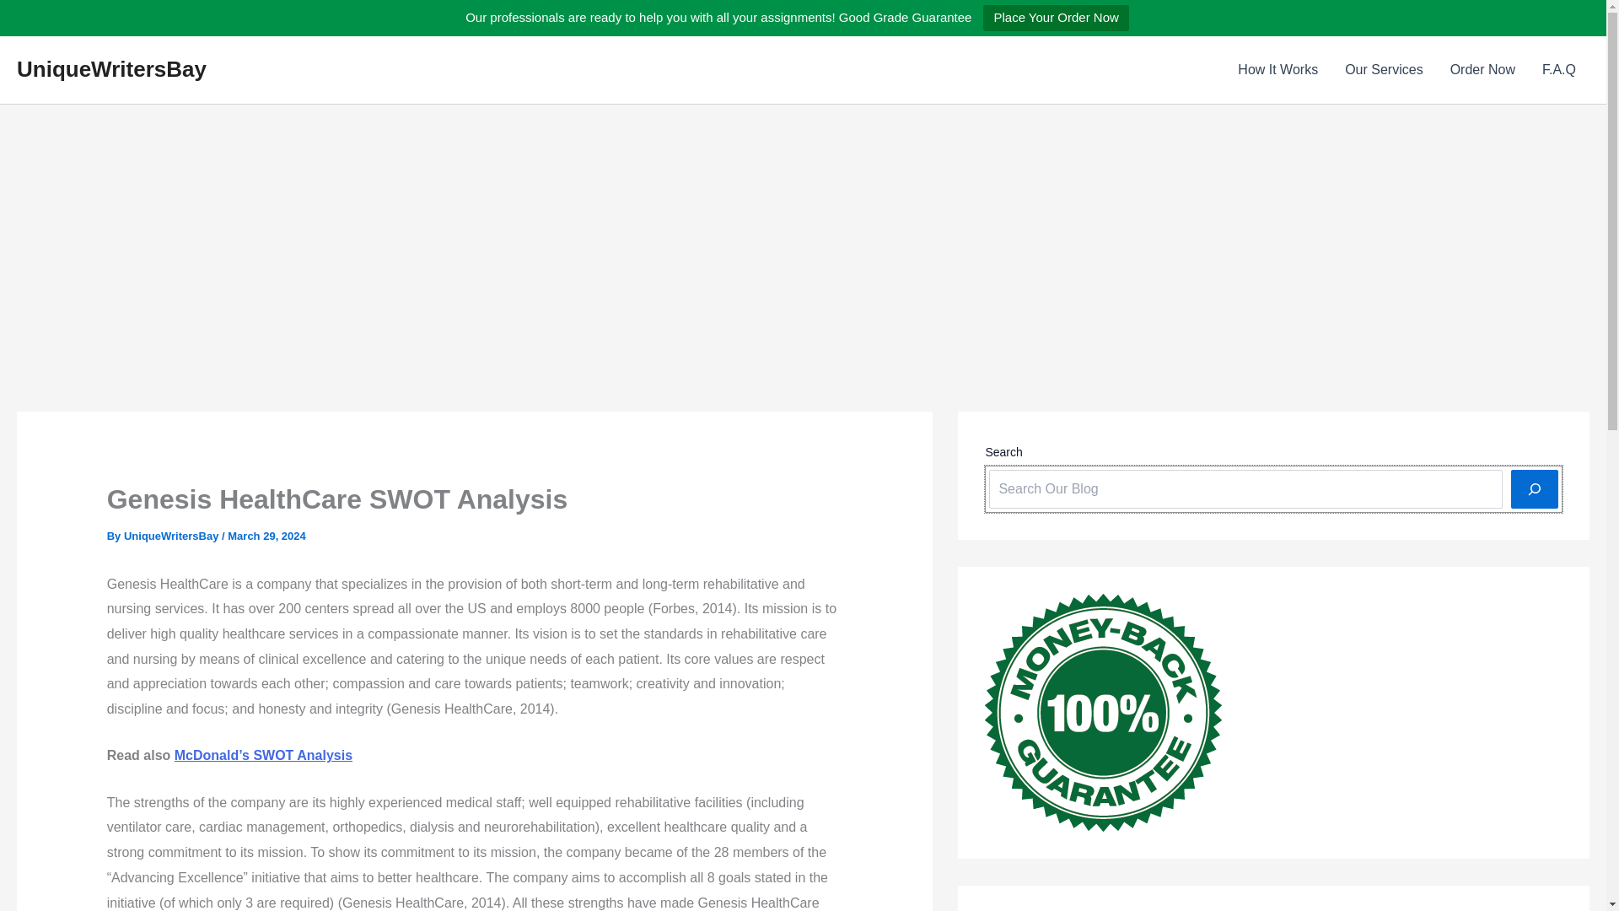 Image resolution: width=1619 pixels, height=911 pixels. Describe the element at coordinates (1482, 70) in the screenshot. I see `Order Now` at that location.